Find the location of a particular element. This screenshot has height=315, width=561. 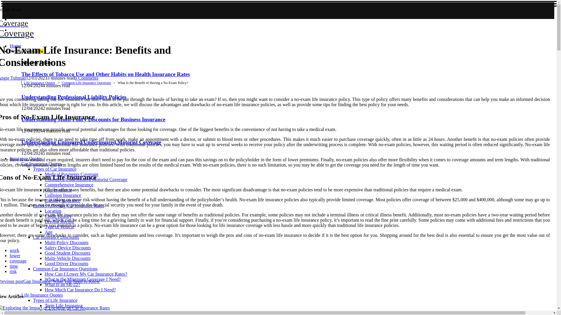

Good Driver Discounts is located at coordinates (66, 263).